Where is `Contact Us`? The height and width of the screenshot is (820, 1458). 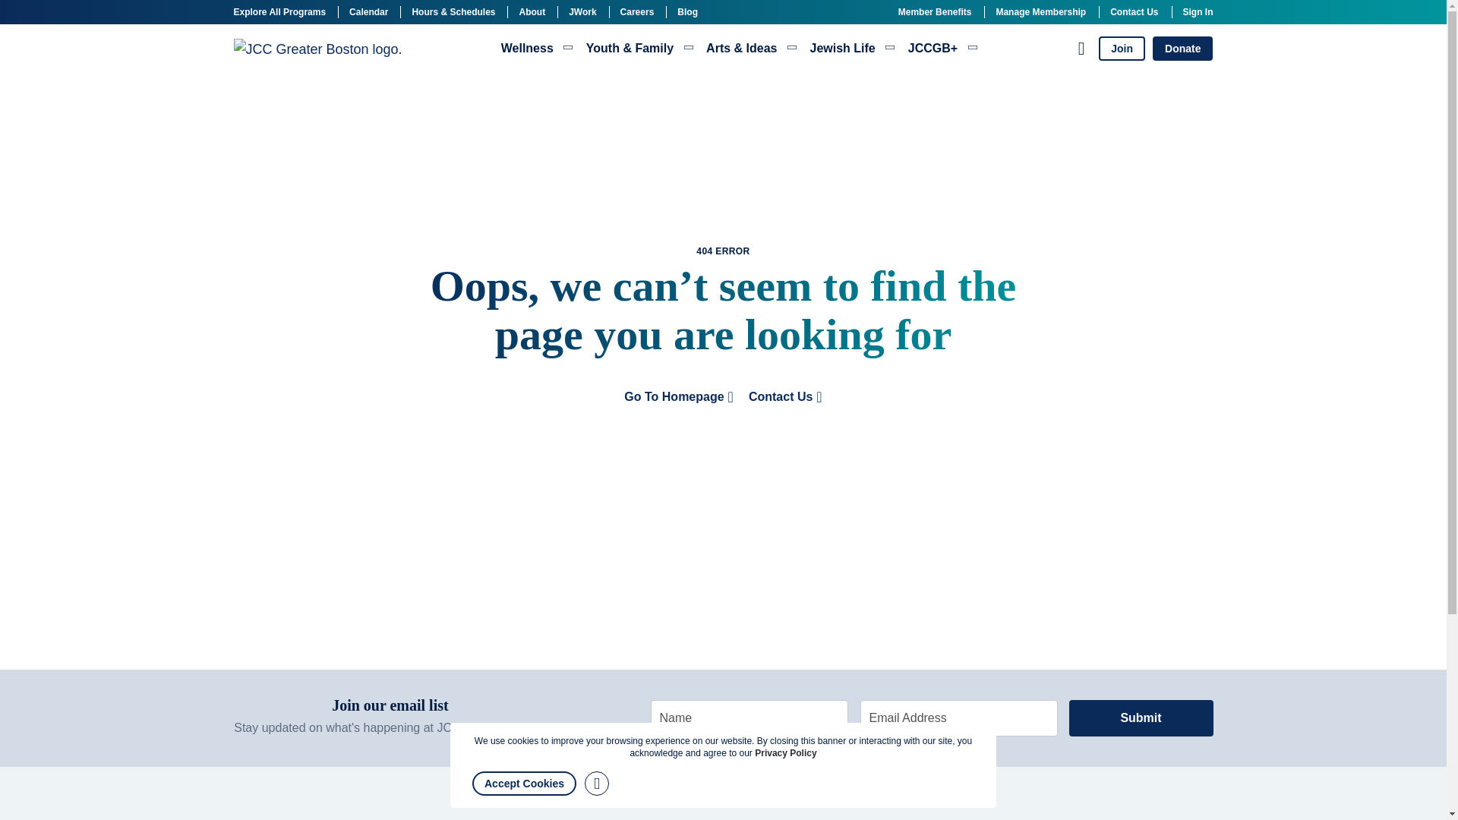
Contact Us is located at coordinates (1133, 11).